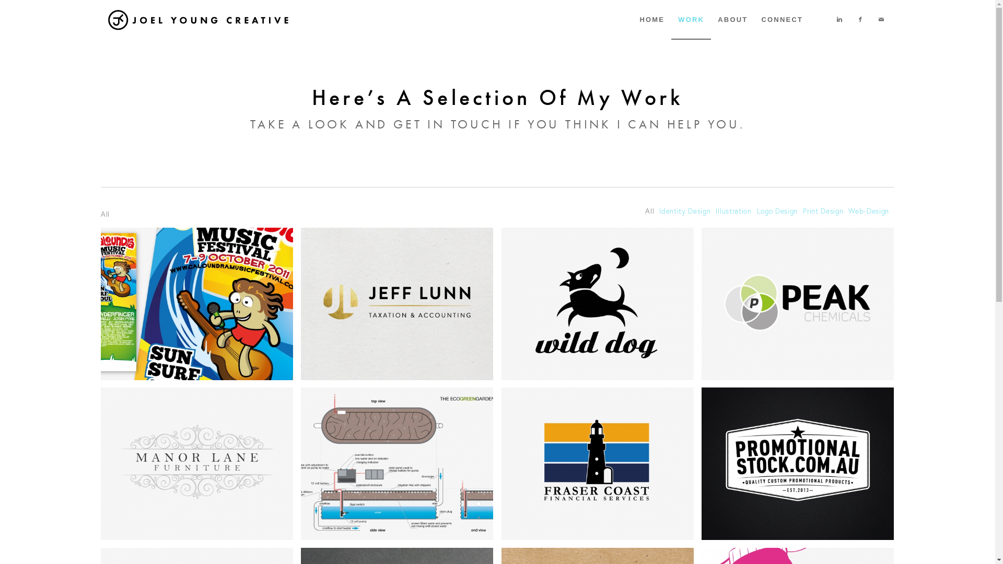  Describe the element at coordinates (860, 19) in the screenshot. I see `Facebook` at that location.